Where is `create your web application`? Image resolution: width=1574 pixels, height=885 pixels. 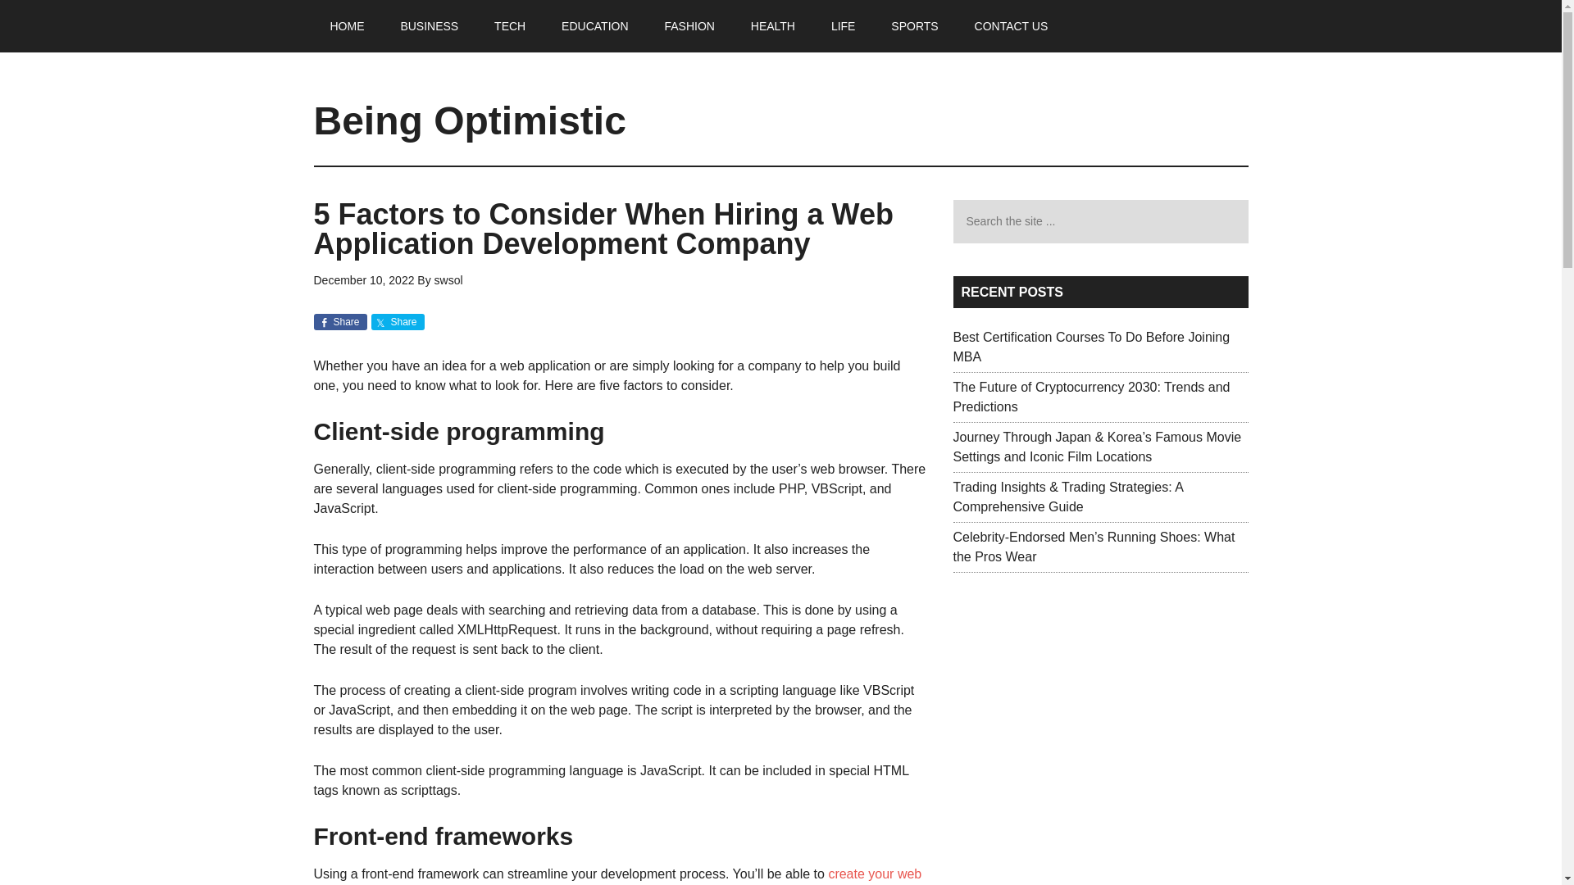 create your web application is located at coordinates (616, 876).